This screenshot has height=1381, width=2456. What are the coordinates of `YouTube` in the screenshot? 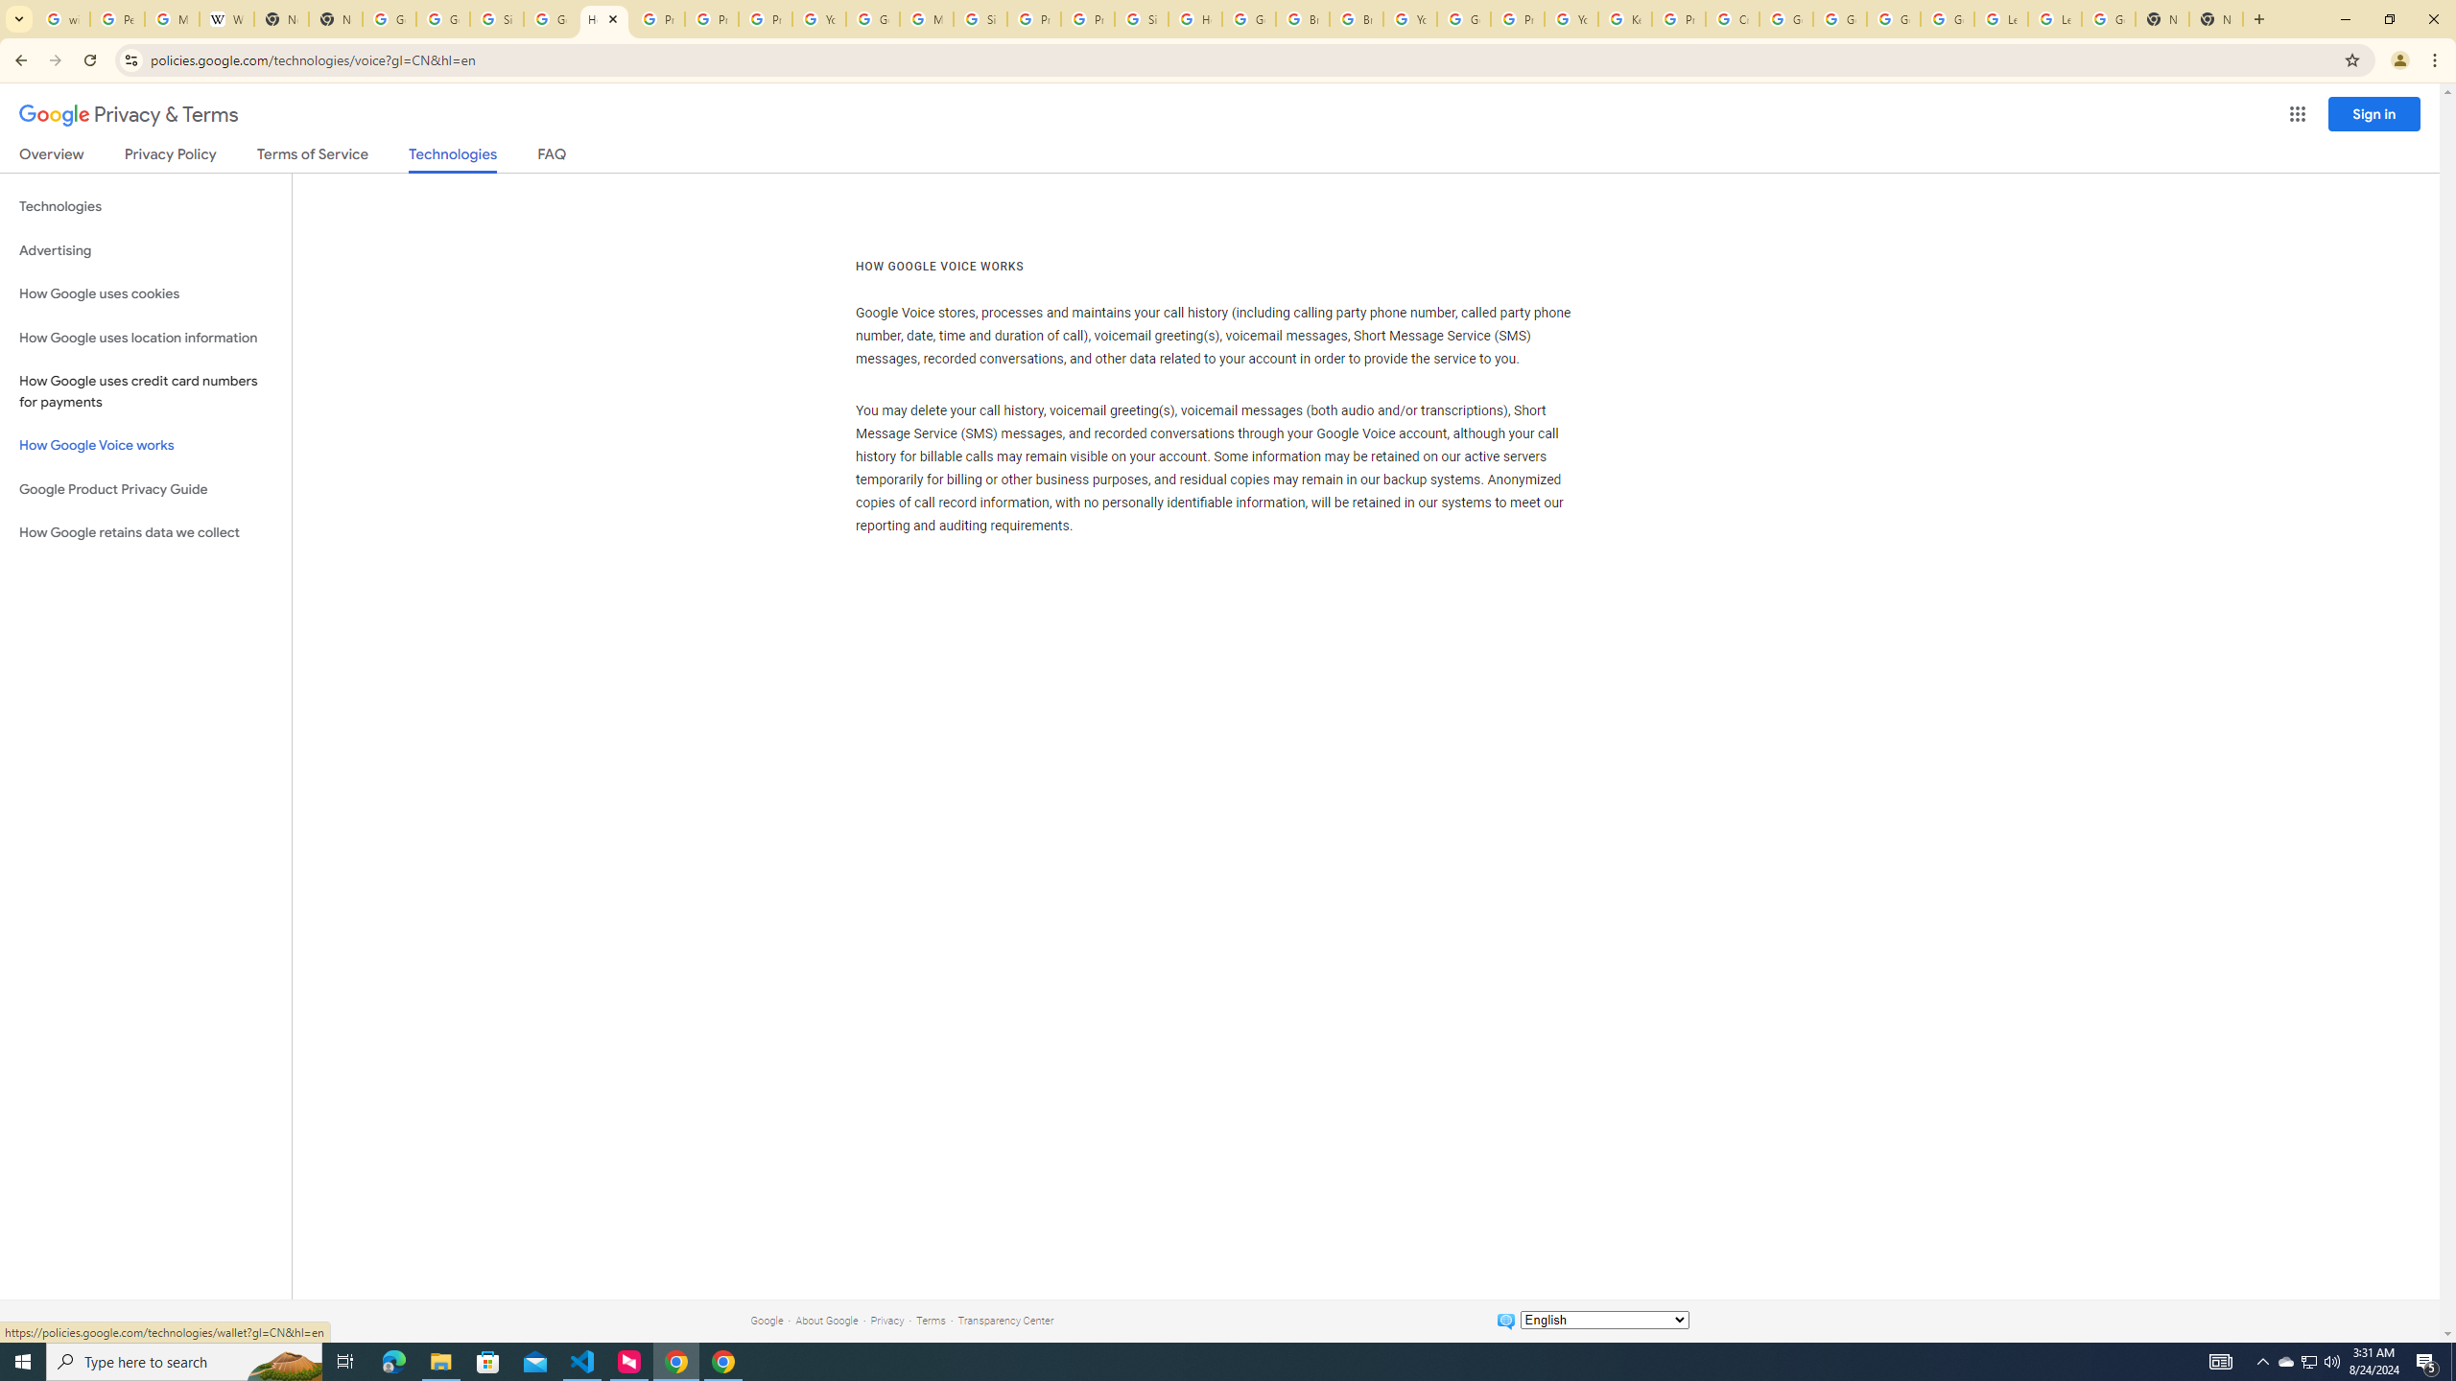 It's located at (818, 19).